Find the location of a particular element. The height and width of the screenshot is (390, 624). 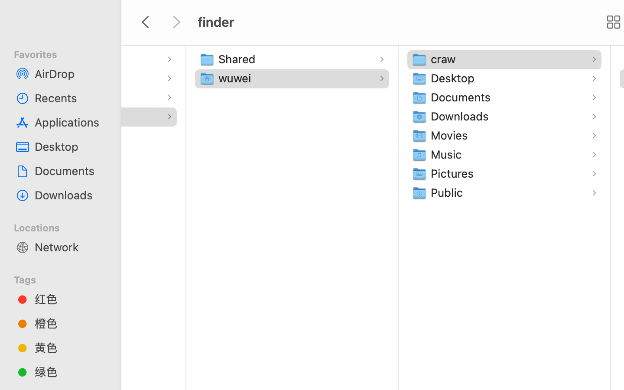

Network is located at coordinates (70, 247).